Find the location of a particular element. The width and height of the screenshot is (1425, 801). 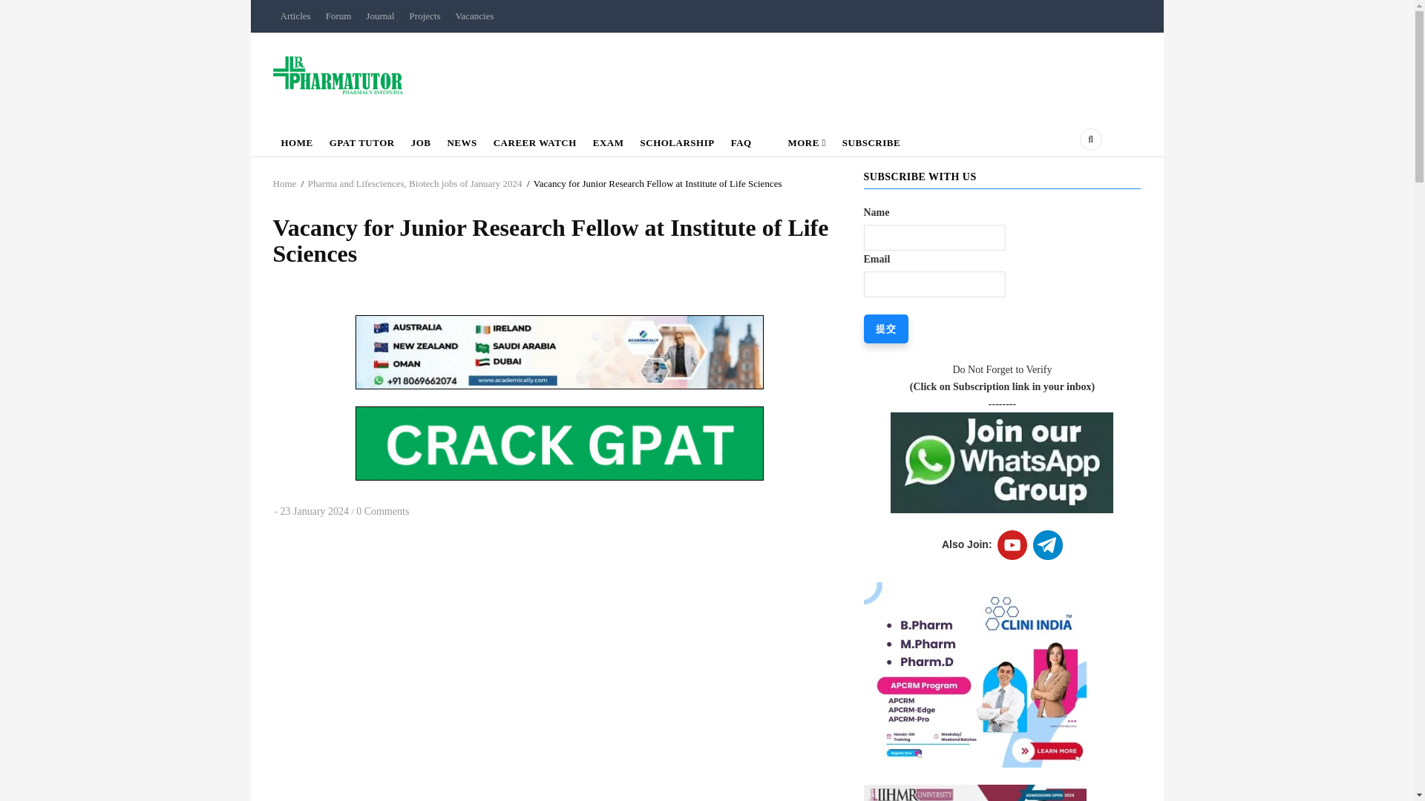

Home is located at coordinates (338, 74).